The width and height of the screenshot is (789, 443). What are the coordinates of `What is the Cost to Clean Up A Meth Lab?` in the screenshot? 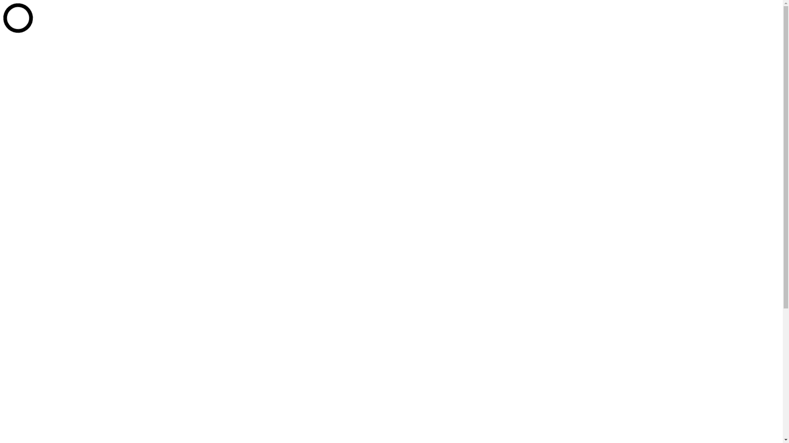 It's located at (93, 151).